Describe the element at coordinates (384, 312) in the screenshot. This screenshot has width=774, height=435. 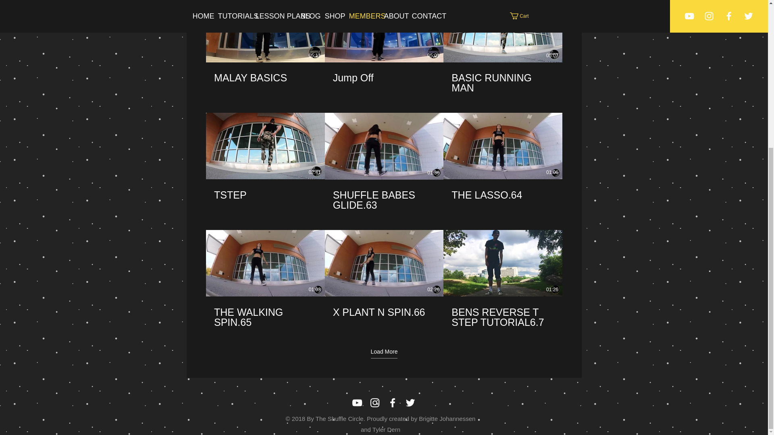
I see `X PLANT N SPIN.66` at that location.